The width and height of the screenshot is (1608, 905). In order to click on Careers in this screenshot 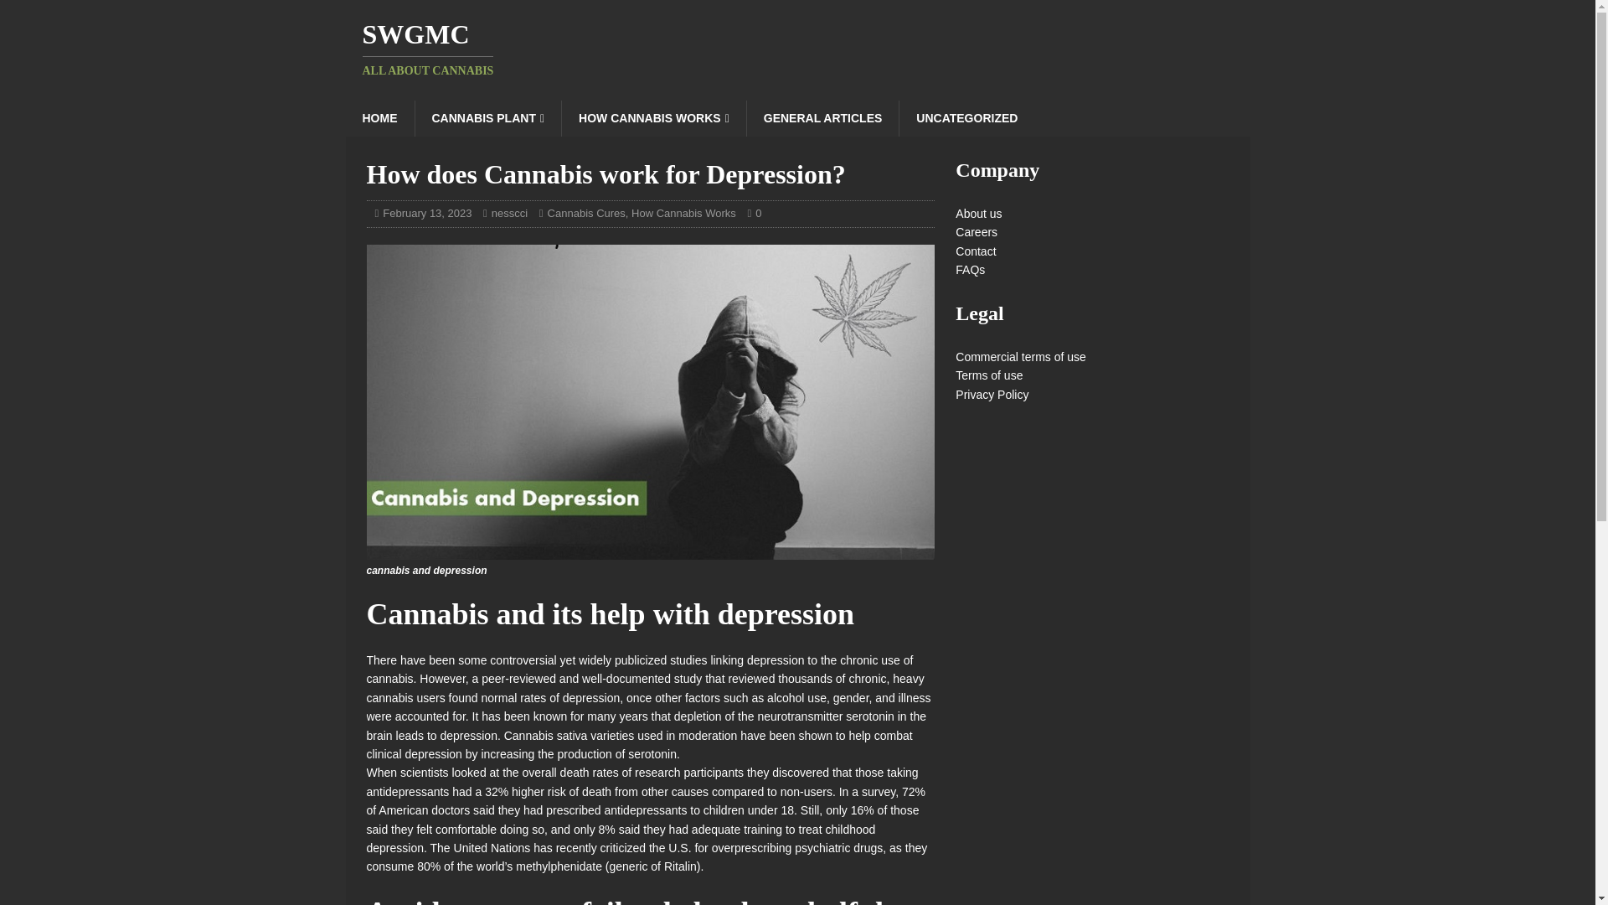, I will do `click(976, 231)`.